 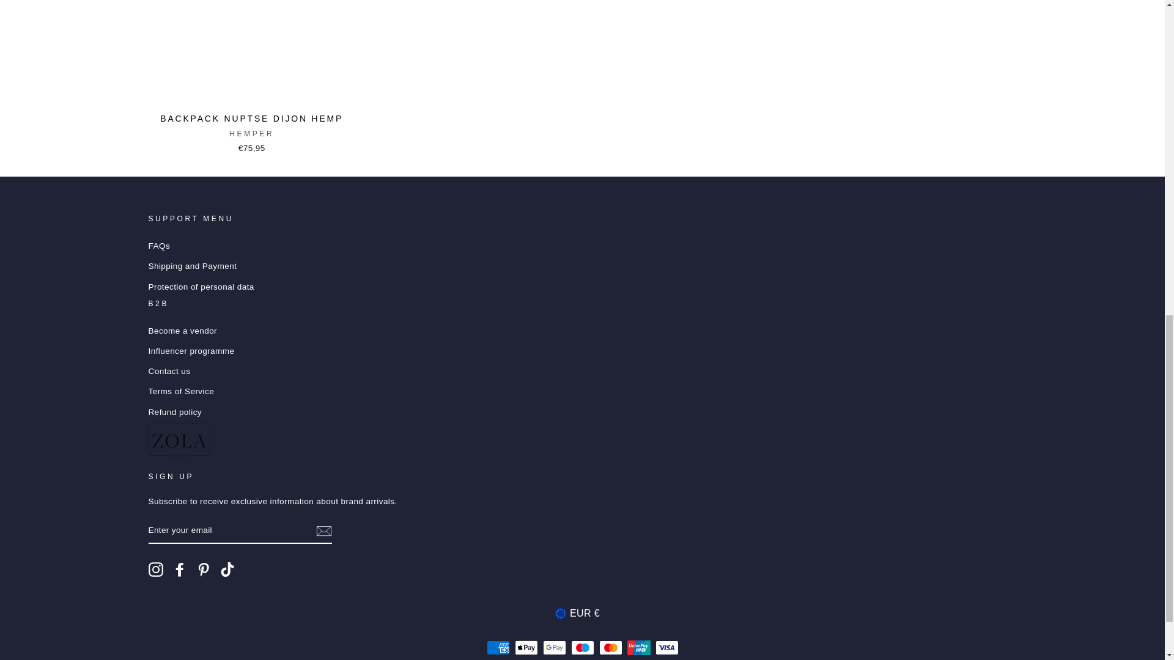 What do you see at coordinates (554, 648) in the screenshot?
I see `Google Pay` at bounding box center [554, 648].